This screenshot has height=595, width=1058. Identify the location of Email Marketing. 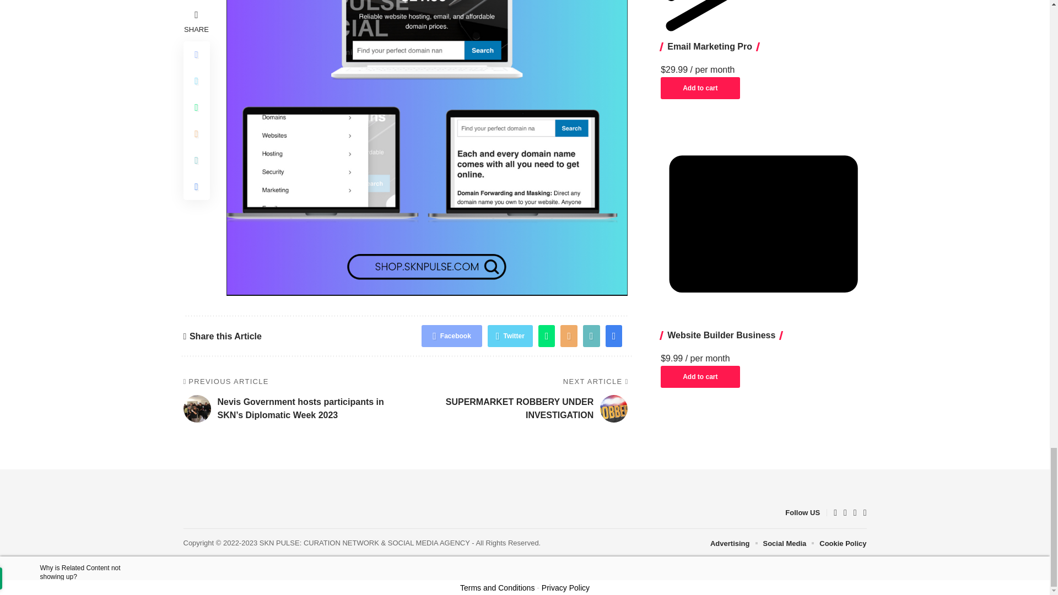
(763, 19).